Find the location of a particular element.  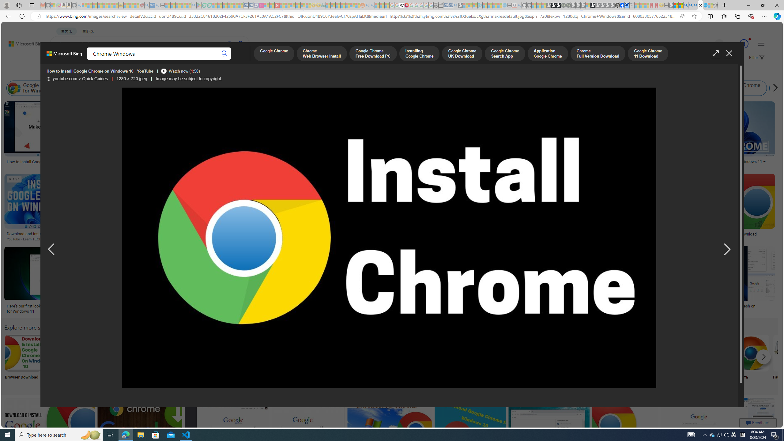

3:33 is located at coordinates (209, 251).